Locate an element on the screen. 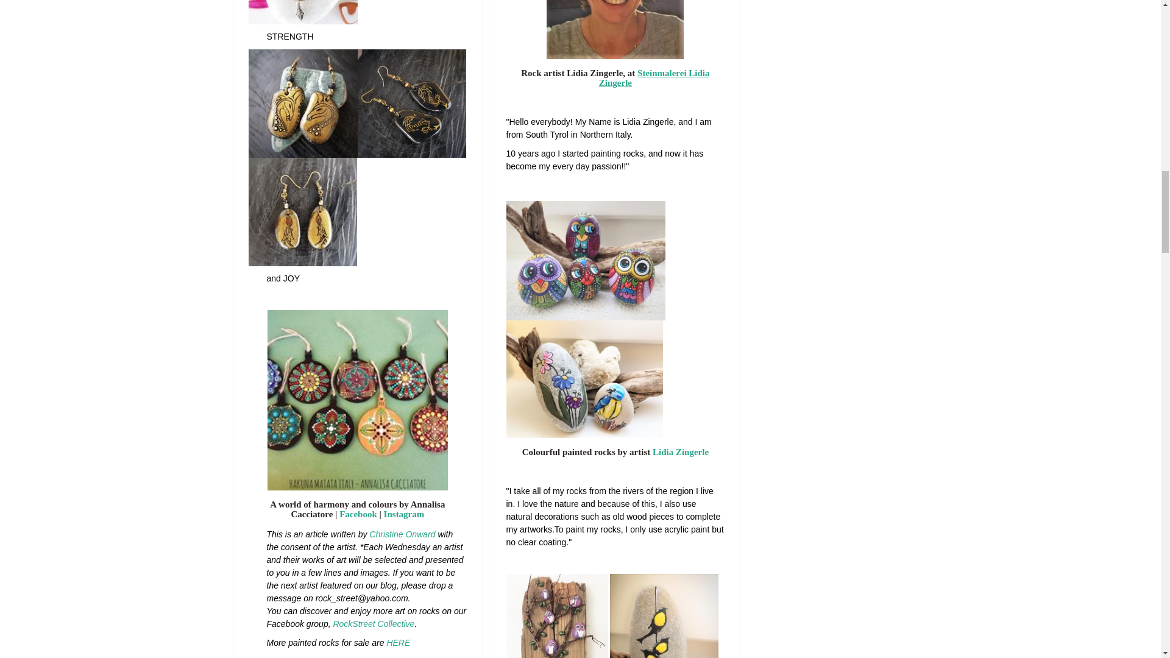 The height and width of the screenshot is (658, 1170). Christine Onward is located at coordinates (402, 534).